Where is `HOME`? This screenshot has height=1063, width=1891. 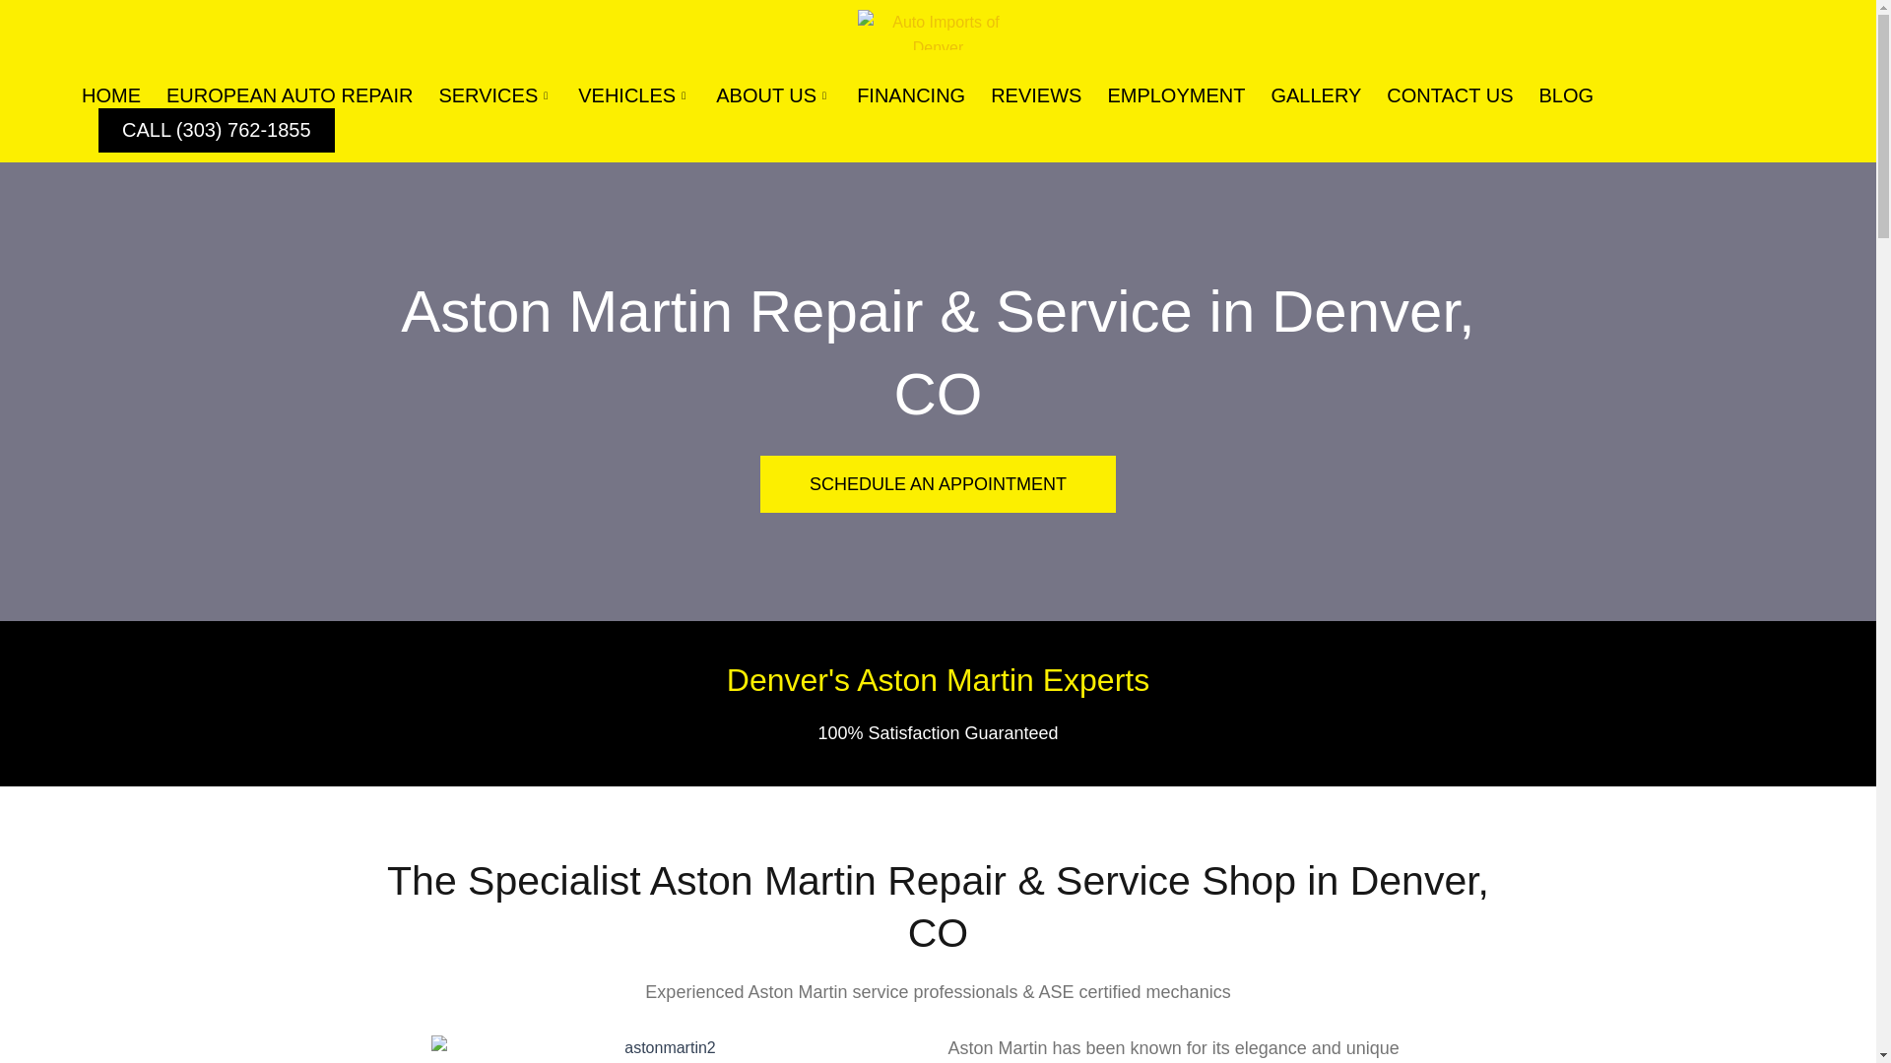 HOME is located at coordinates (110, 95).